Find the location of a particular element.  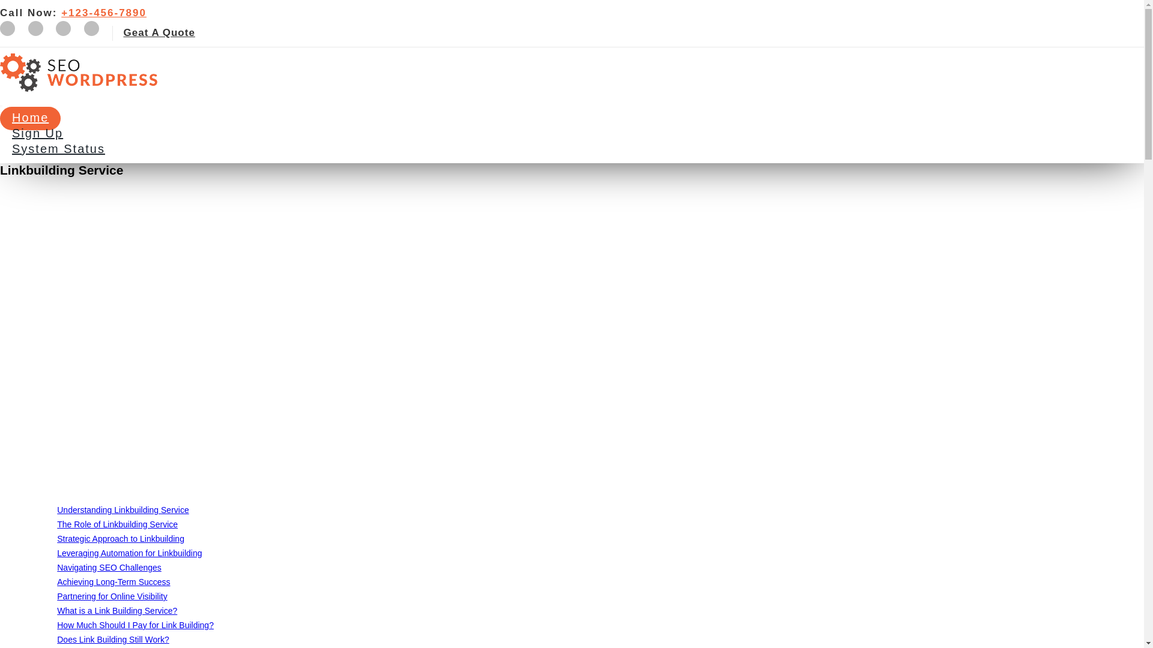

Achieving Long-Term Success is located at coordinates (113, 582).